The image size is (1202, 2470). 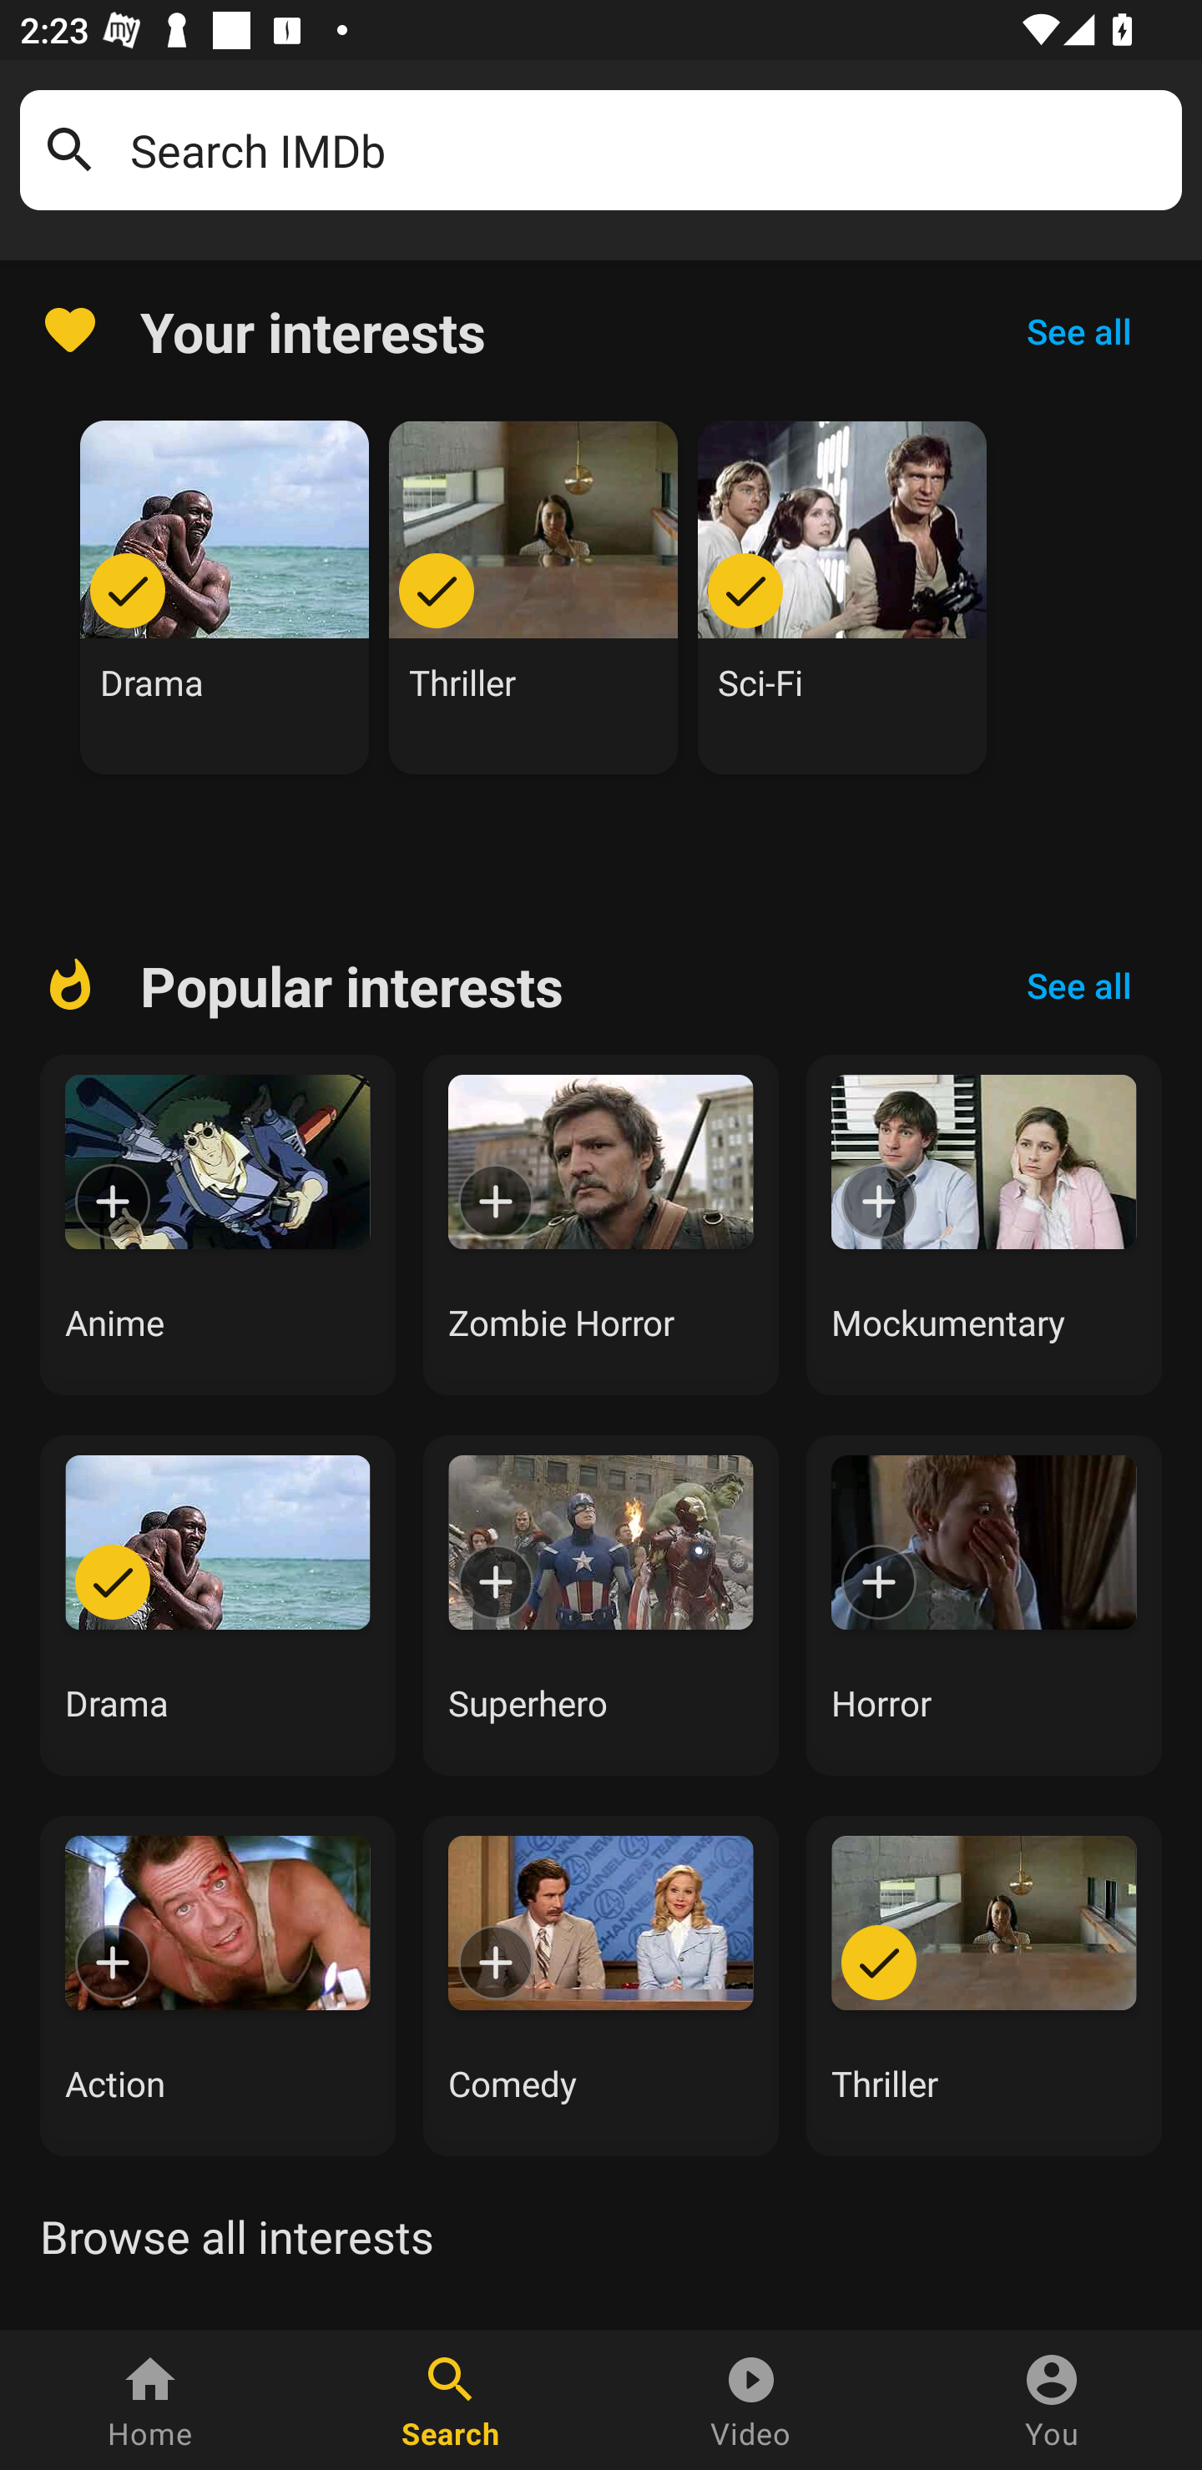 I want to click on Thriller, so click(x=533, y=597).